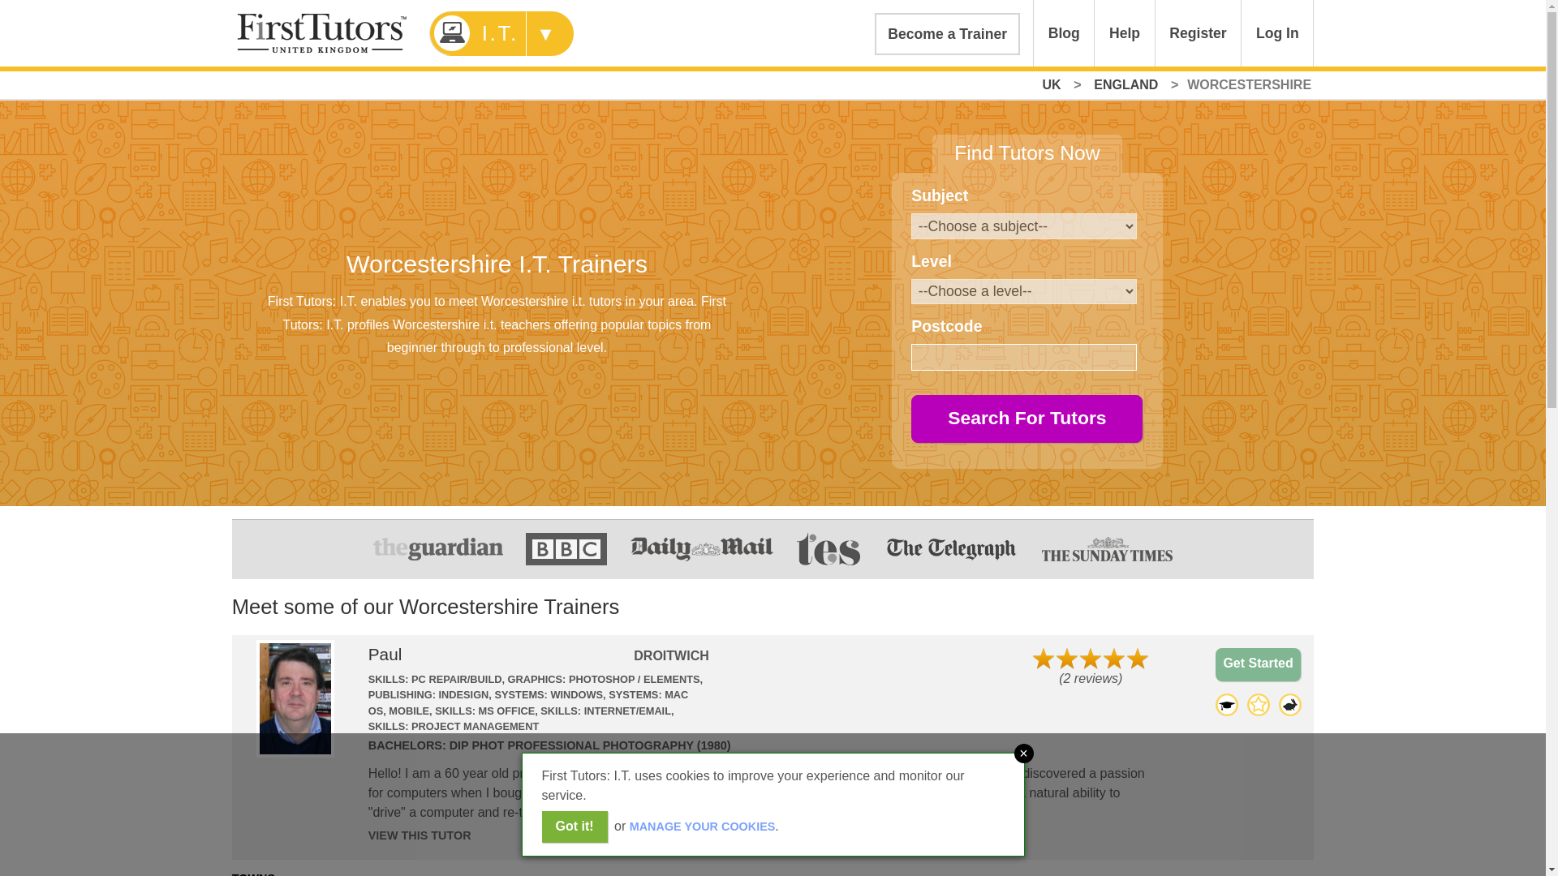 This screenshot has width=1558, height=876. Describe the element at coordinates (1125, 33) in the screenshot. I see `Get help using First Tutors: I.T.` at that location.